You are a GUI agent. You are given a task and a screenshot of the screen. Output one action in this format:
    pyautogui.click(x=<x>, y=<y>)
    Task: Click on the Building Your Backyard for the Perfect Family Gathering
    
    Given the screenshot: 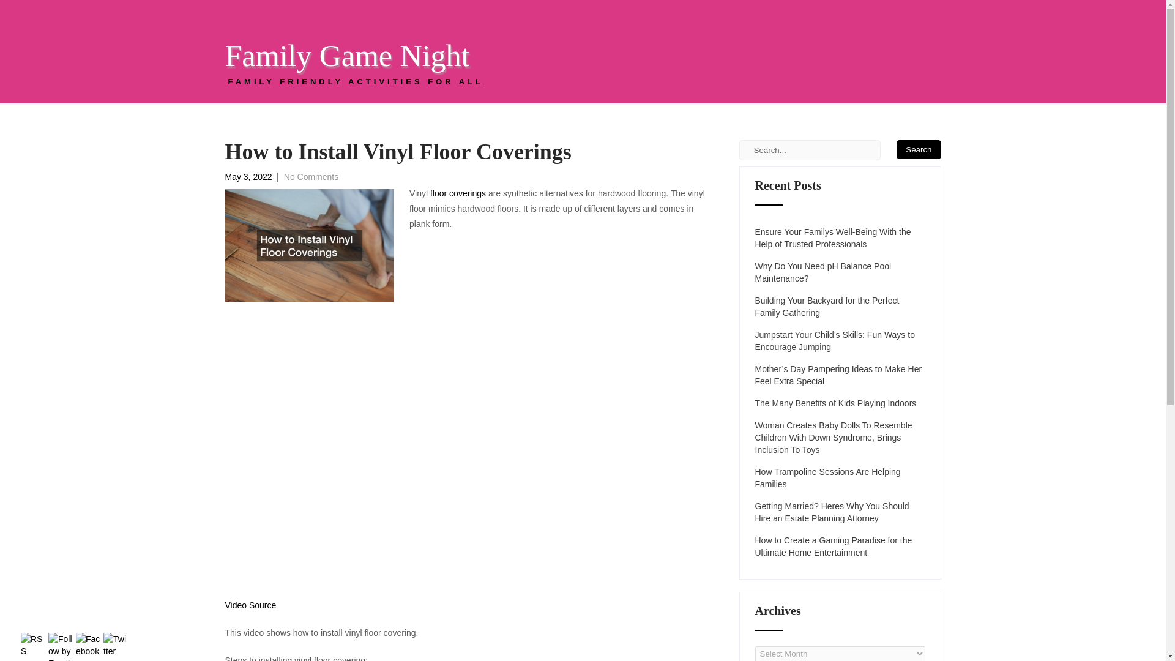 What is the action you would take?
    pyautogui.click(x=355, y=68)
    